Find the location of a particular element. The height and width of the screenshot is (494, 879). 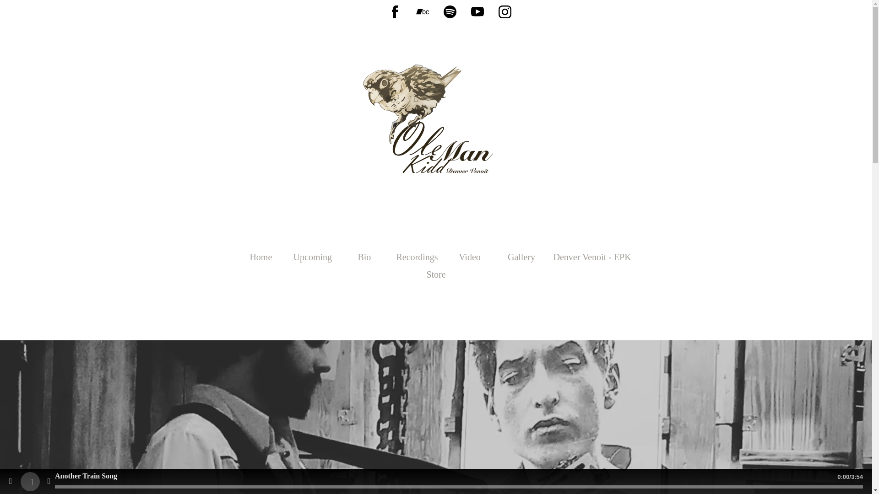

Store is located at coordinates (436, 274).